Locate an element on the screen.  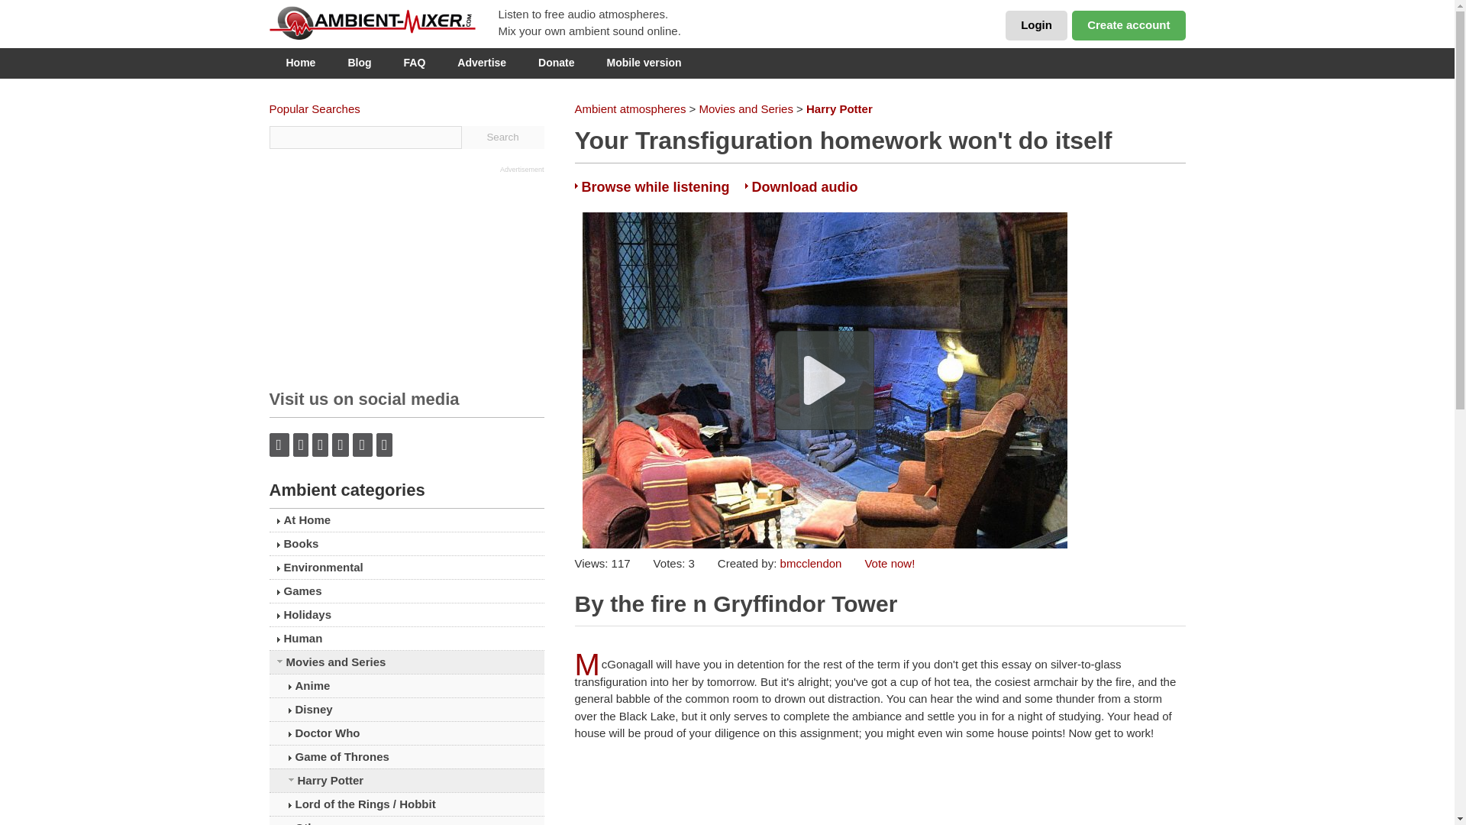
All kinds of atmospheres related to the holiday seasons is located at coordinates (406, 614).